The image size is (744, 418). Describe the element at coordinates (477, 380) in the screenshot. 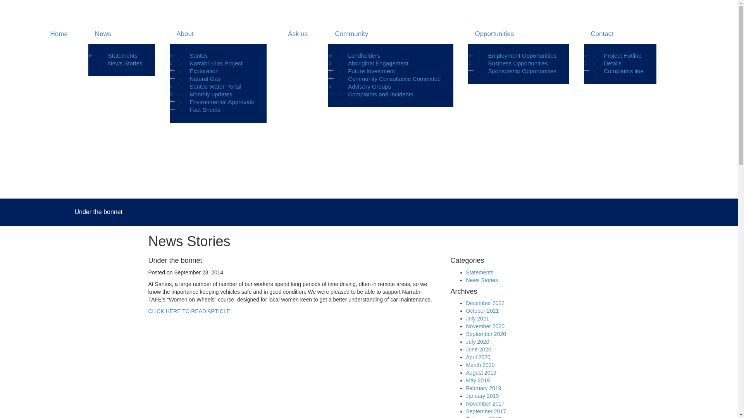

I see `May 2019` at that location.